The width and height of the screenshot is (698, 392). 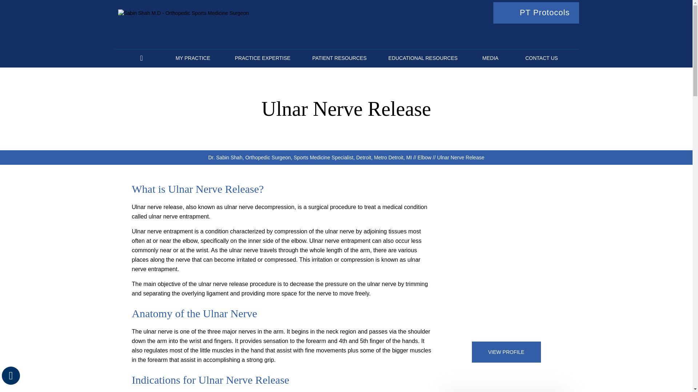 What do you see at coordinates (141, 58) in the screenshot?
I see `HOME` at bounding box center [141, 58].